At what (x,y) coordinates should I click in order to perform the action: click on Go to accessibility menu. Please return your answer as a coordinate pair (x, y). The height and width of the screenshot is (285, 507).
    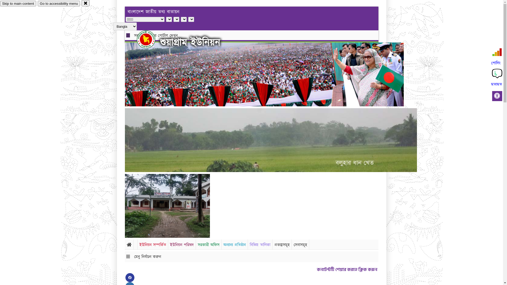
    Looking at the image, I should click on (59, 4).